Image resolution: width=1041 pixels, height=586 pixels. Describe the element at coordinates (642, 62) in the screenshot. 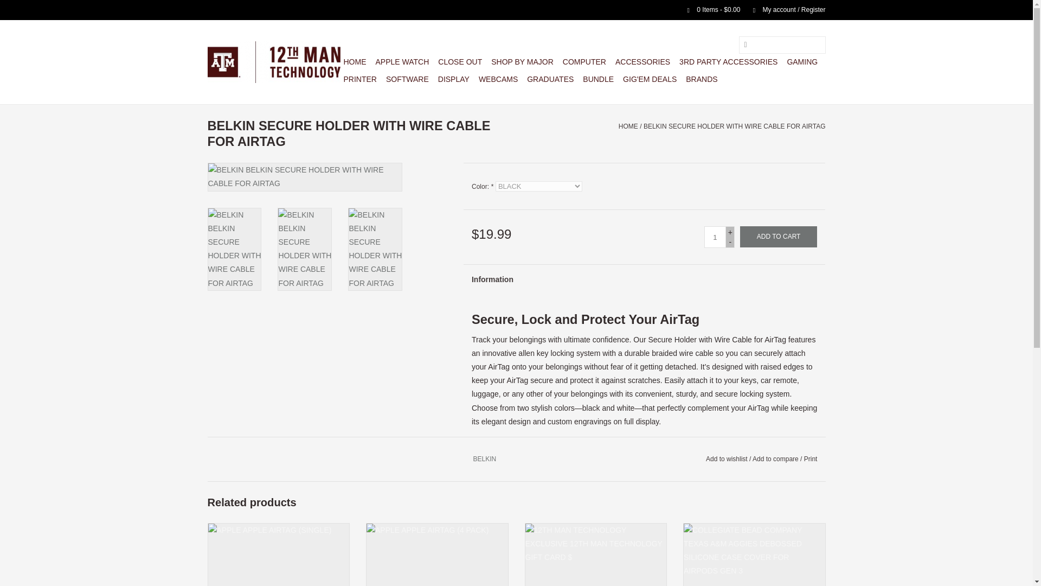

I see `ACCESSORIES` at that location.